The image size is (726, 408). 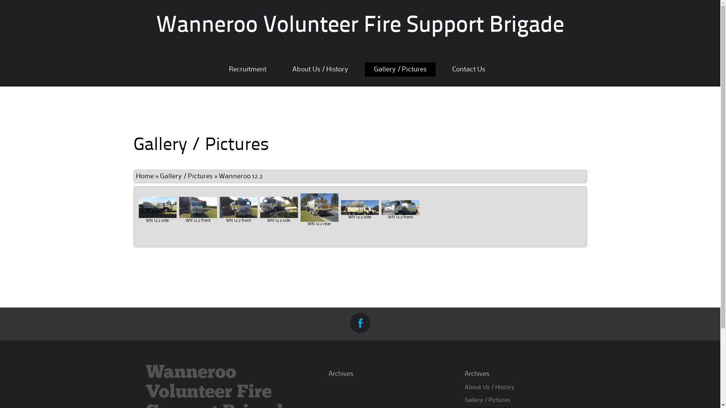 What do you see at coordinates (186, 176) in the screenshot?
I see `Gallery / Pictures` at bounding box center [186, 176].